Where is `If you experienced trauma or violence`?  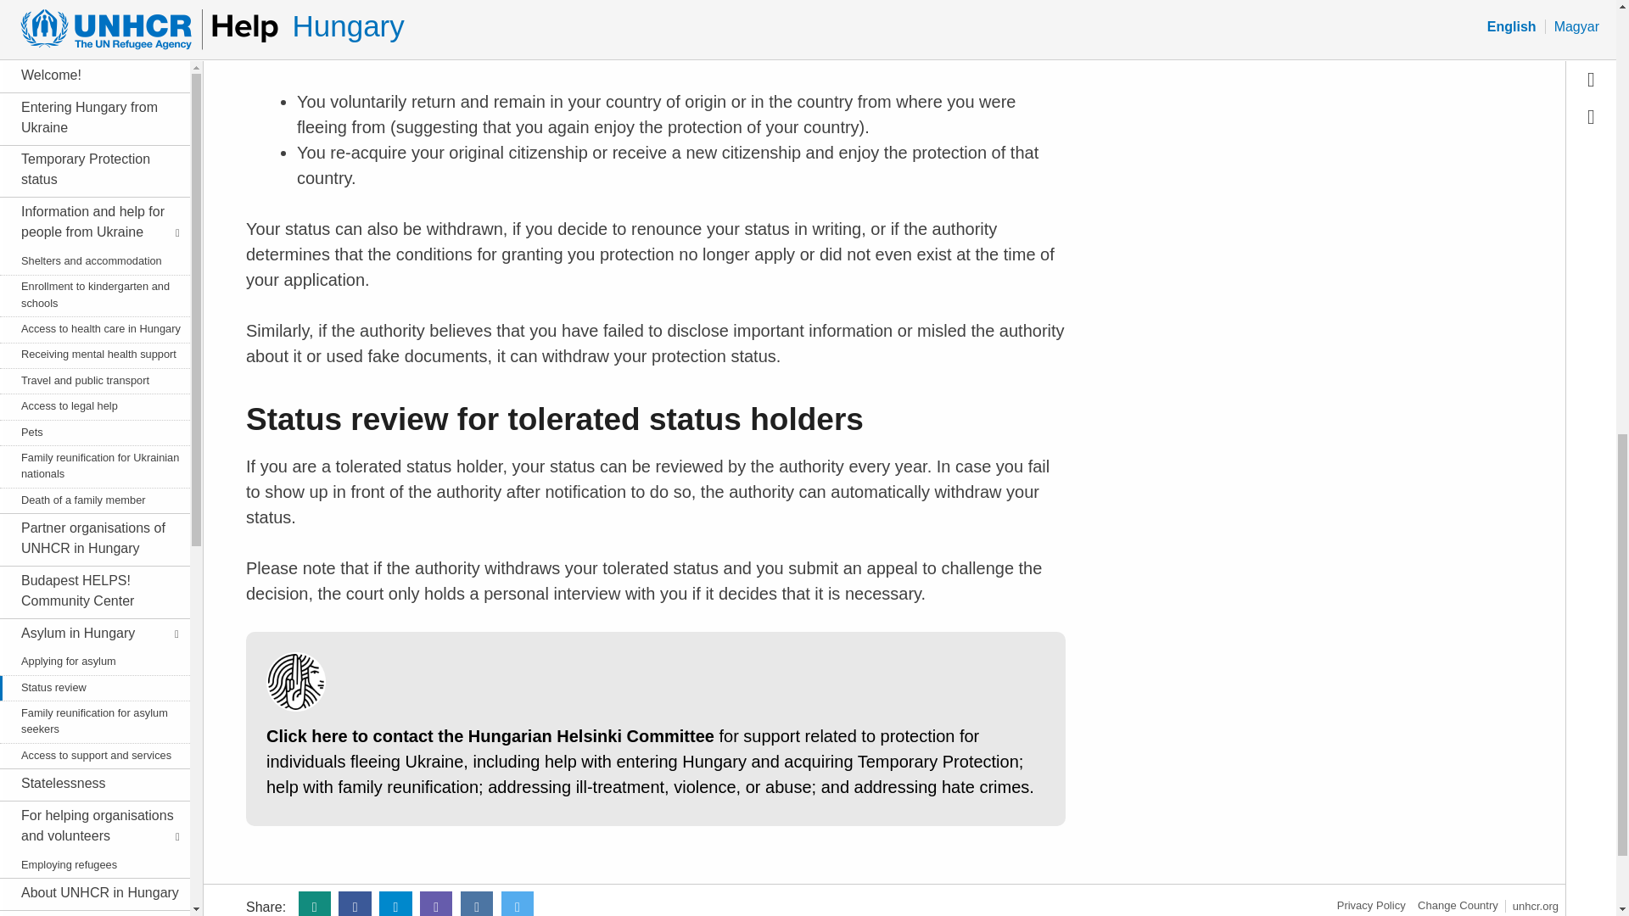
If you experienced trauma or violence is located at coordinates (92, 470).